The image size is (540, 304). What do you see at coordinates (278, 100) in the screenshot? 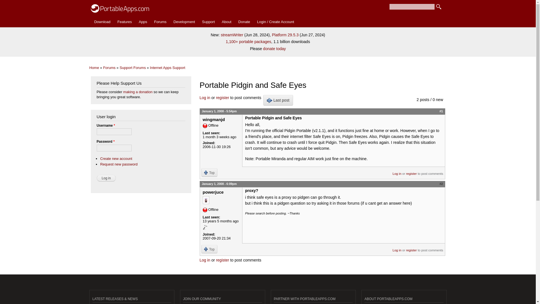
I see `Last post` at bounding box center [278, 100].